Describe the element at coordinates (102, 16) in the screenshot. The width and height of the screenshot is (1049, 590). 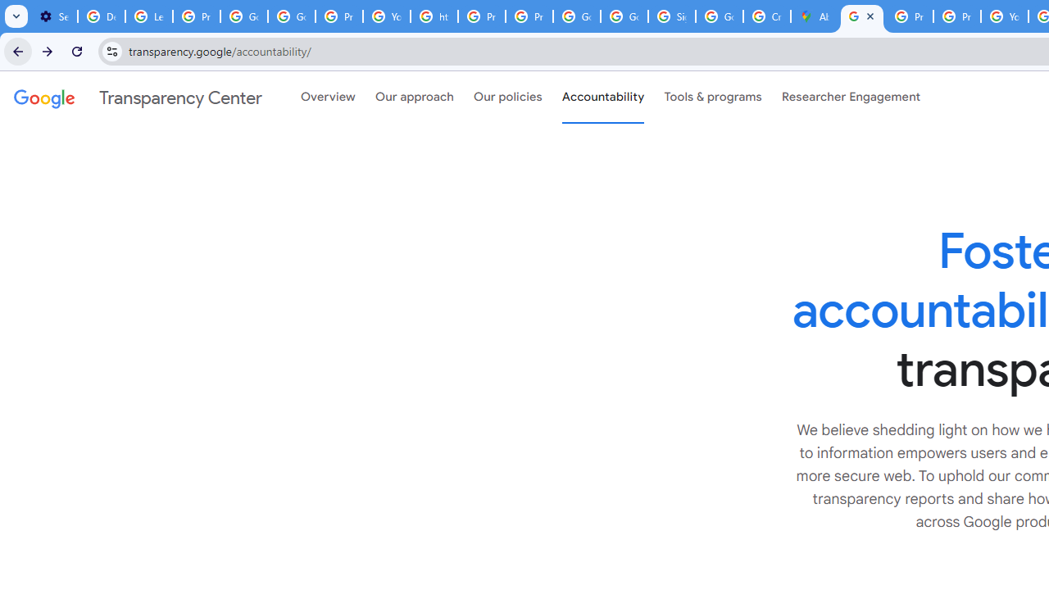
I see `Delete photos & videos - Computer - Google Photos Help` at that location.